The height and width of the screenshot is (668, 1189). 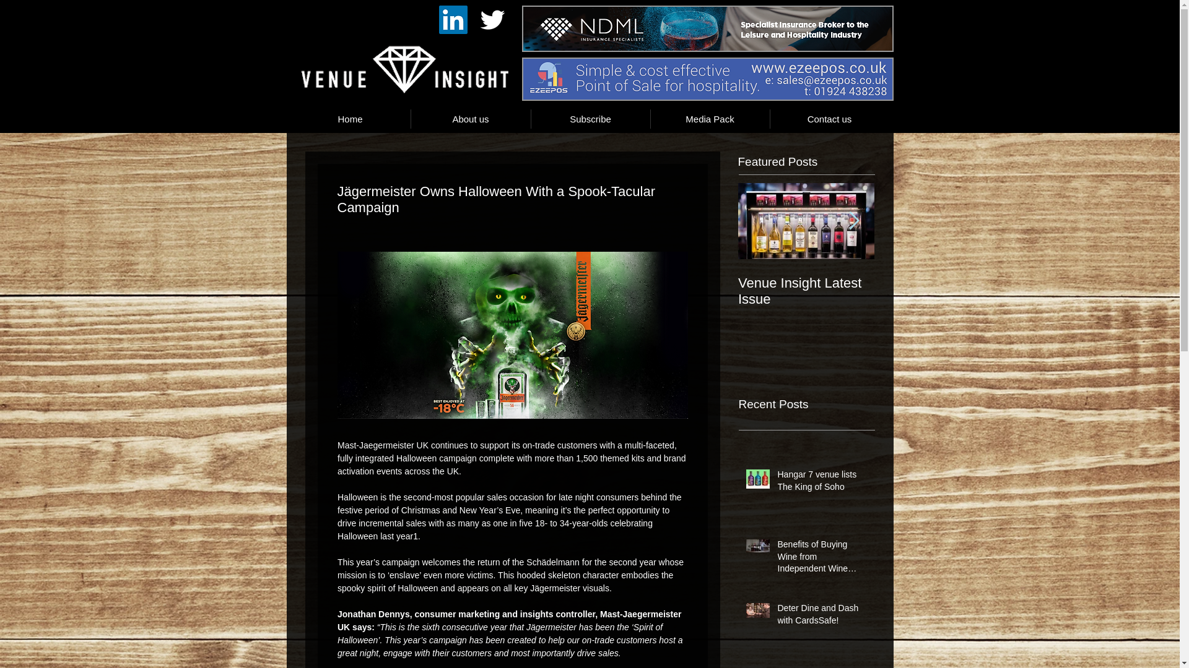 I want to click on Benefits of Buying Wine from Independent Wine Merchants, so click(x=822, y=559).